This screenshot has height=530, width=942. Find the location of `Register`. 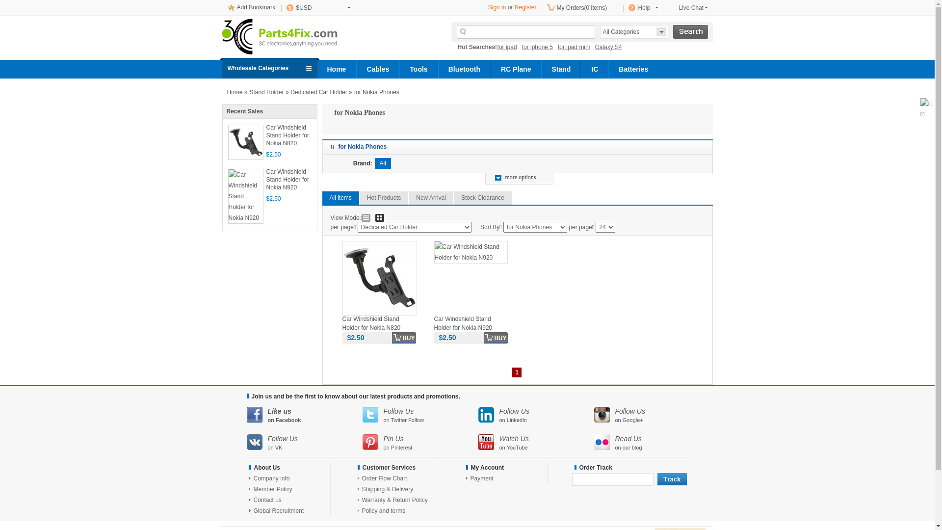

Register is located at coordinates (526, 7).